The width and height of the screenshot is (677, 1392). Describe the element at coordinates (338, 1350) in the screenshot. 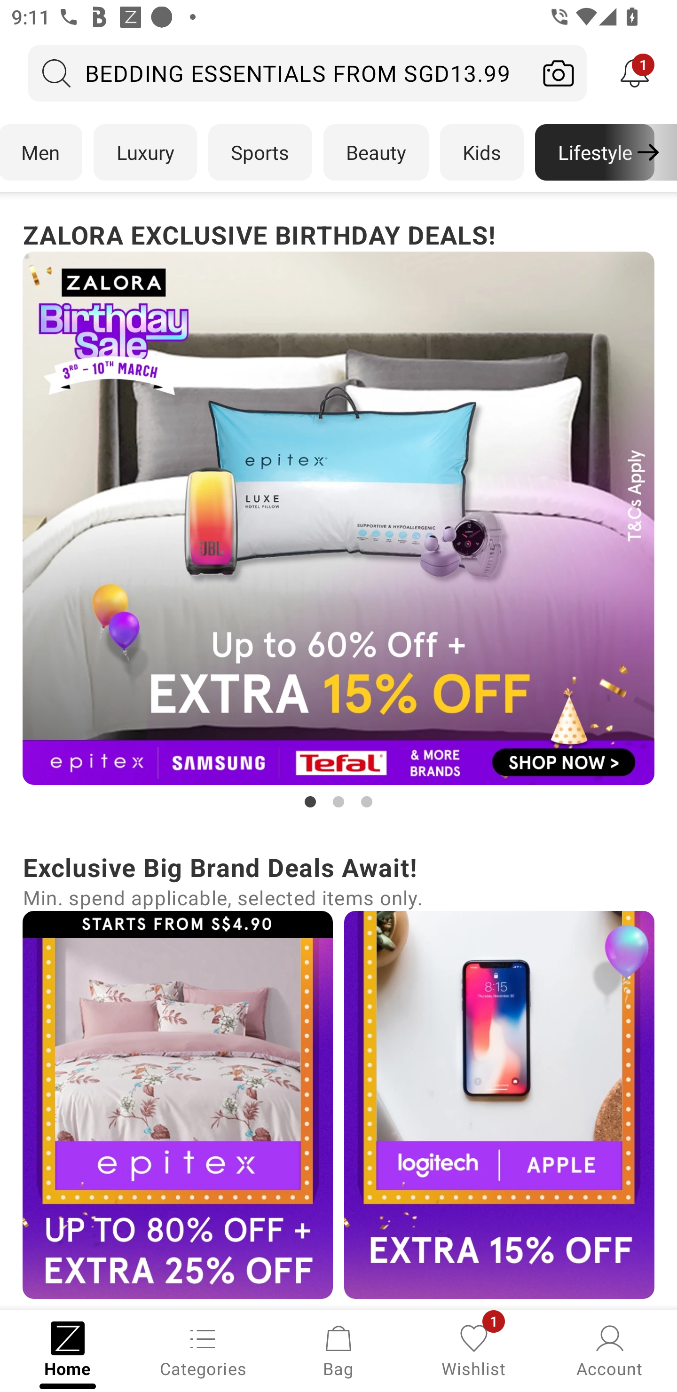

I see `Bag` at that location.